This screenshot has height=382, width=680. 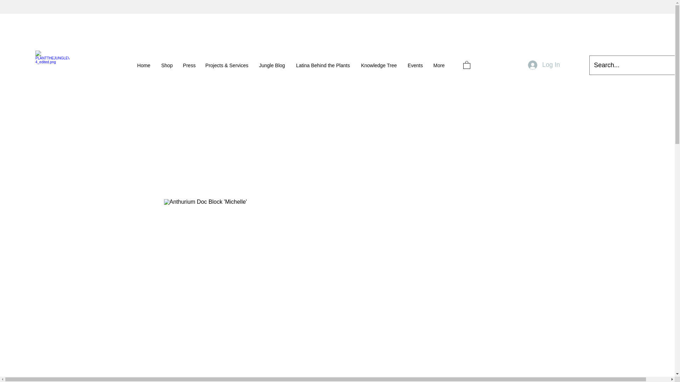 What do you see at coordinates (323, 65) in the screenshot?
I see `Latina Behind the Plants` at bounding box center [323, 65].